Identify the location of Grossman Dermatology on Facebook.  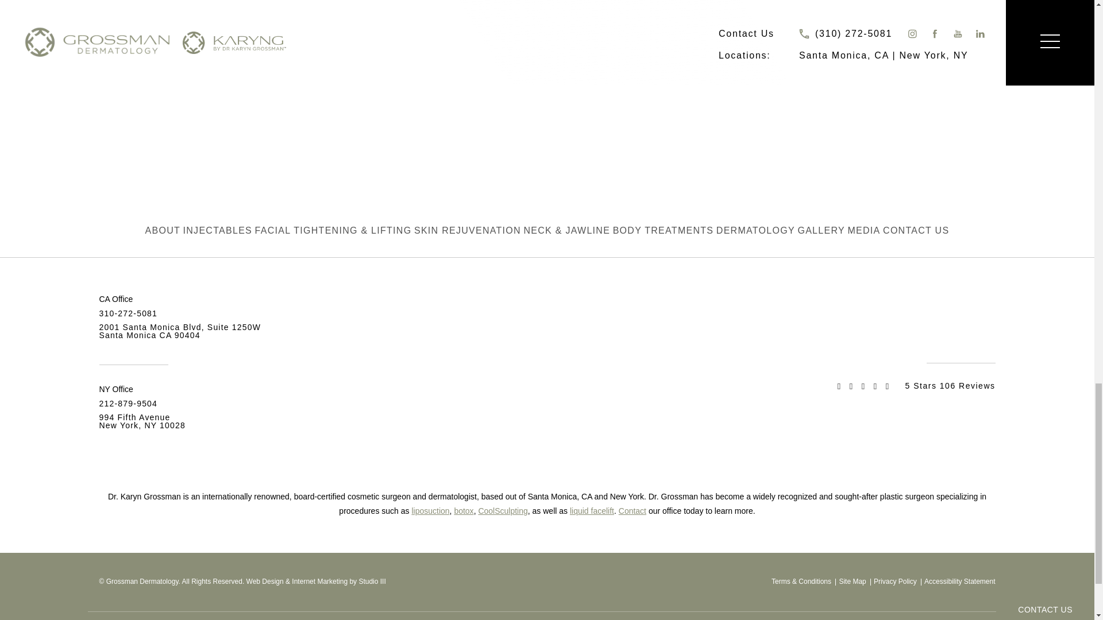
(940, 338).